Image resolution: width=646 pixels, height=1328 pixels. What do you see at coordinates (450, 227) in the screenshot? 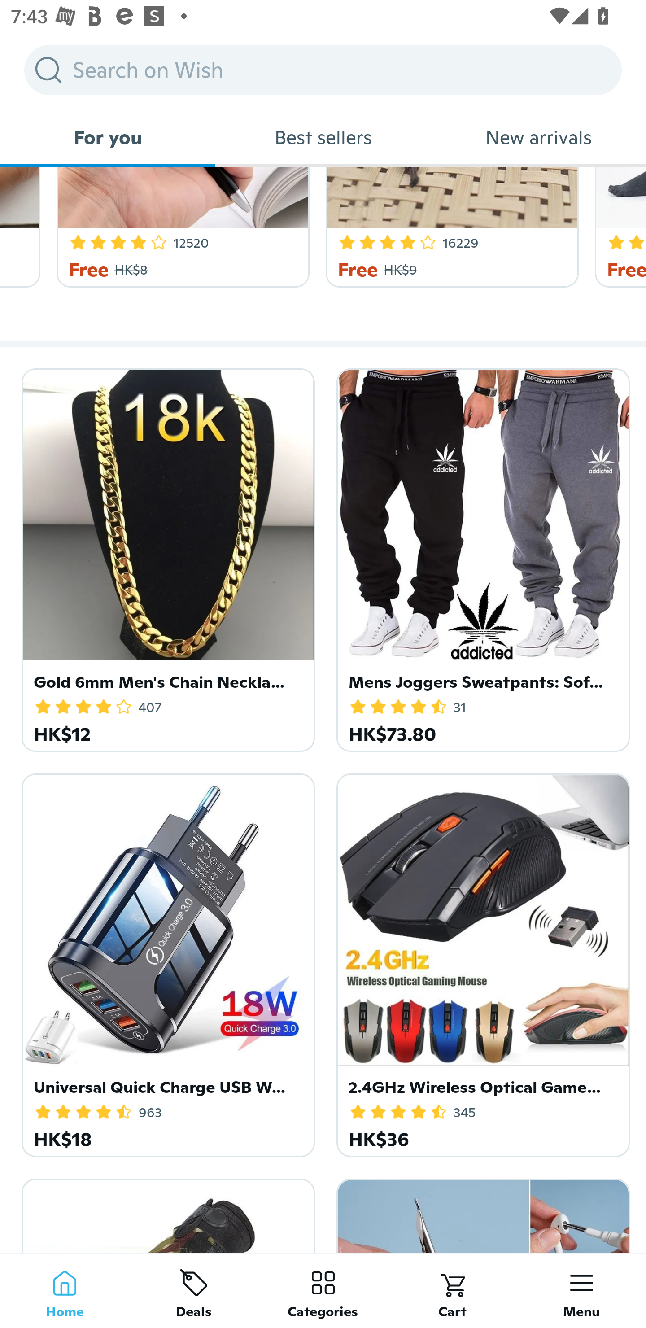
I see `3.8 Star Rating 16229 Free HK$9` at bounding box center [450, 227].